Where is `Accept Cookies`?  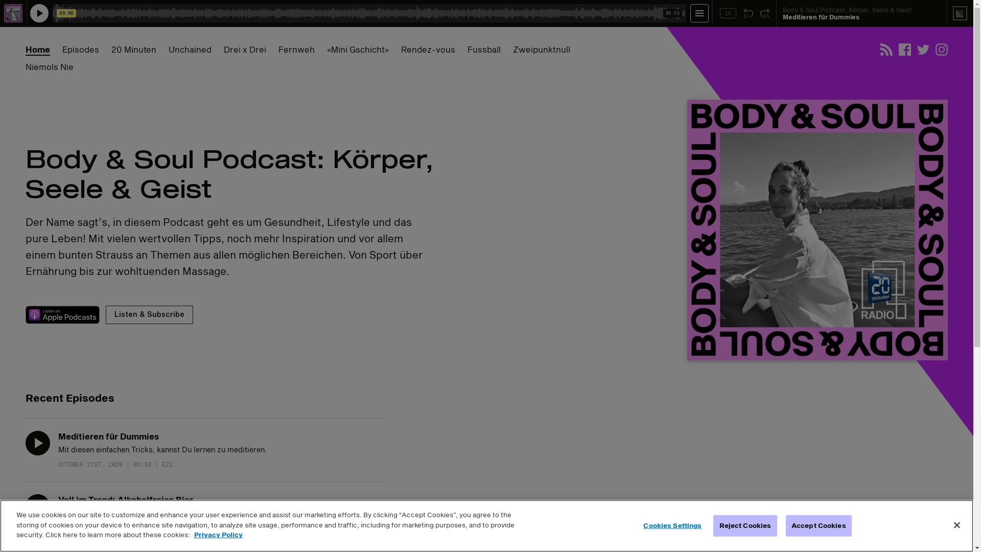
Accept Cookies is located at coordinates (819, 526).